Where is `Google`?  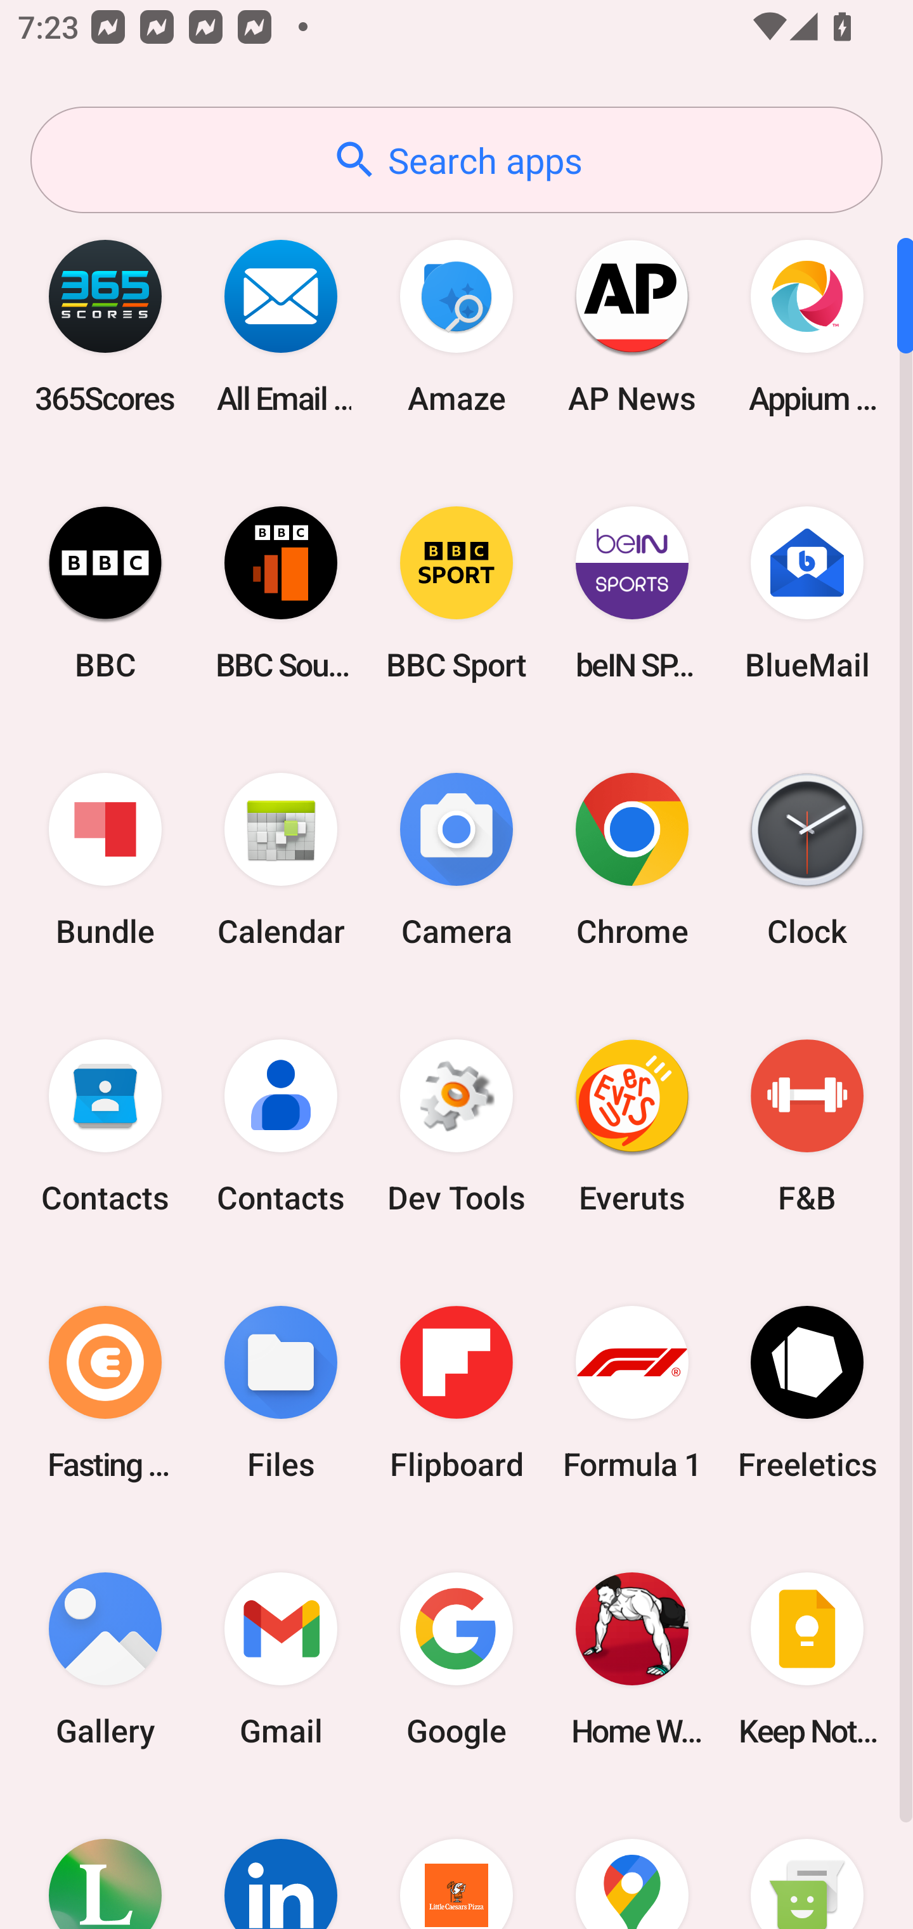 Google is located at coordinates (456, 1659).